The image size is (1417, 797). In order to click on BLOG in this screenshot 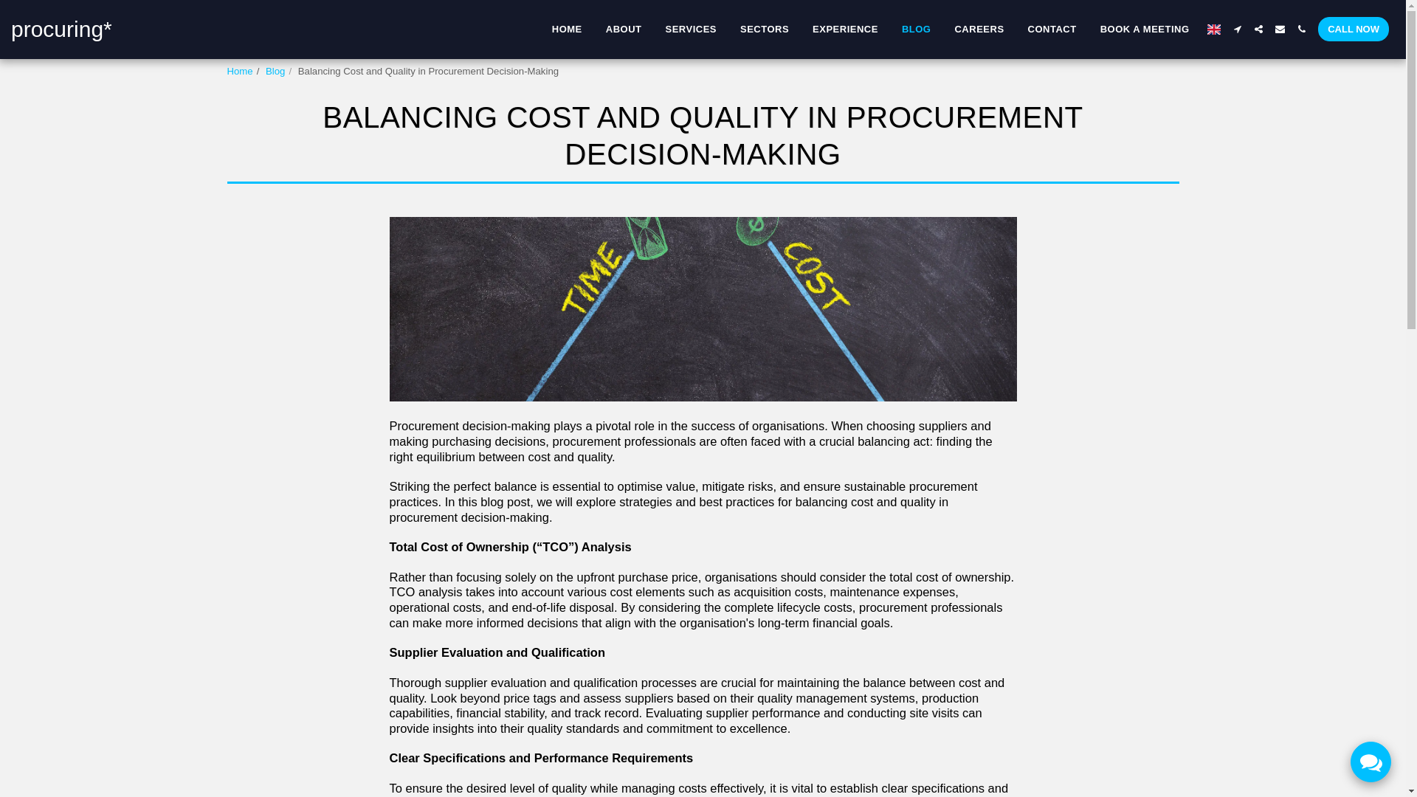, I will do `click(917, 28)`.